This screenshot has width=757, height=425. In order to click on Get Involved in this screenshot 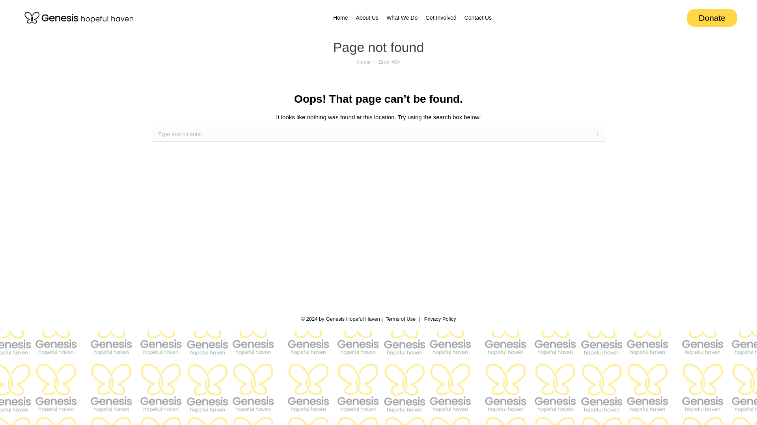, I will do `click(441, 17)`.